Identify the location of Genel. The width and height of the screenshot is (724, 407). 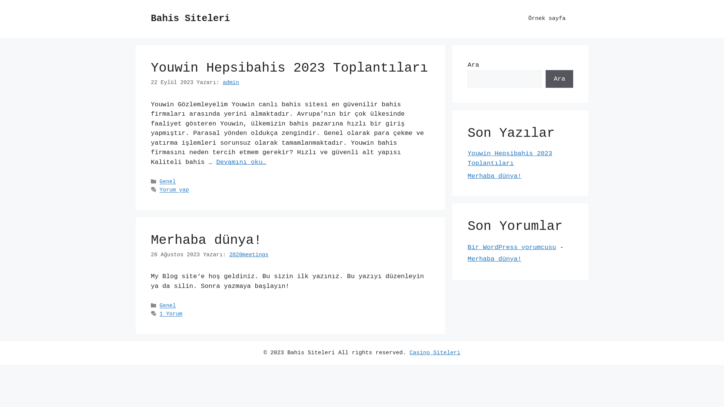
(167, 306).